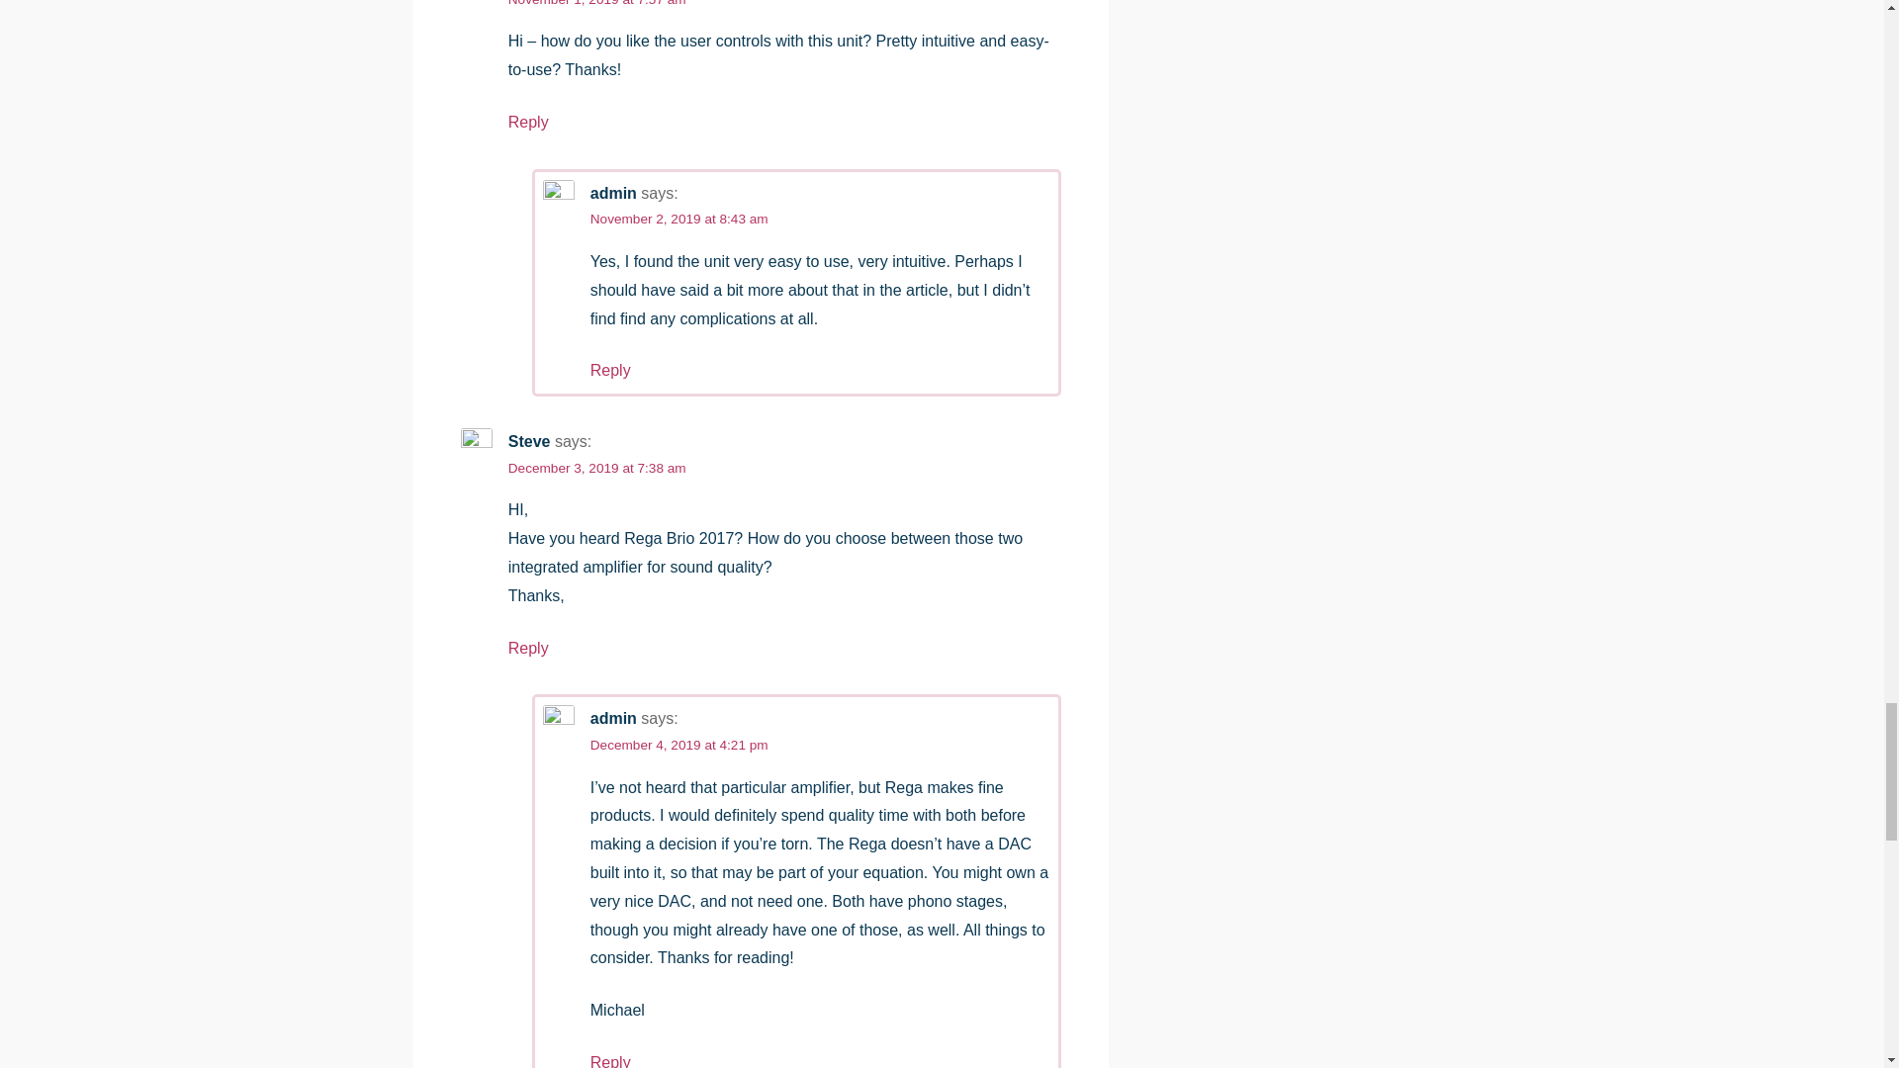  I want to click on Reply, so click(528, 648).